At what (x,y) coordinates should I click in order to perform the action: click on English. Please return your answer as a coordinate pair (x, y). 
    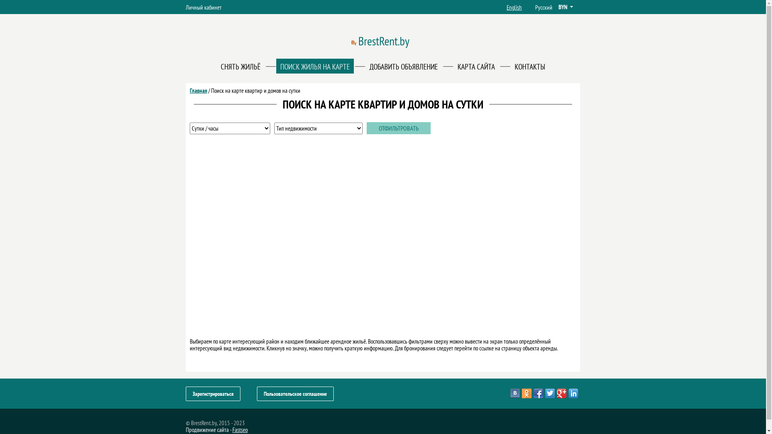
    Looking at the image, I should click on (514, 7).